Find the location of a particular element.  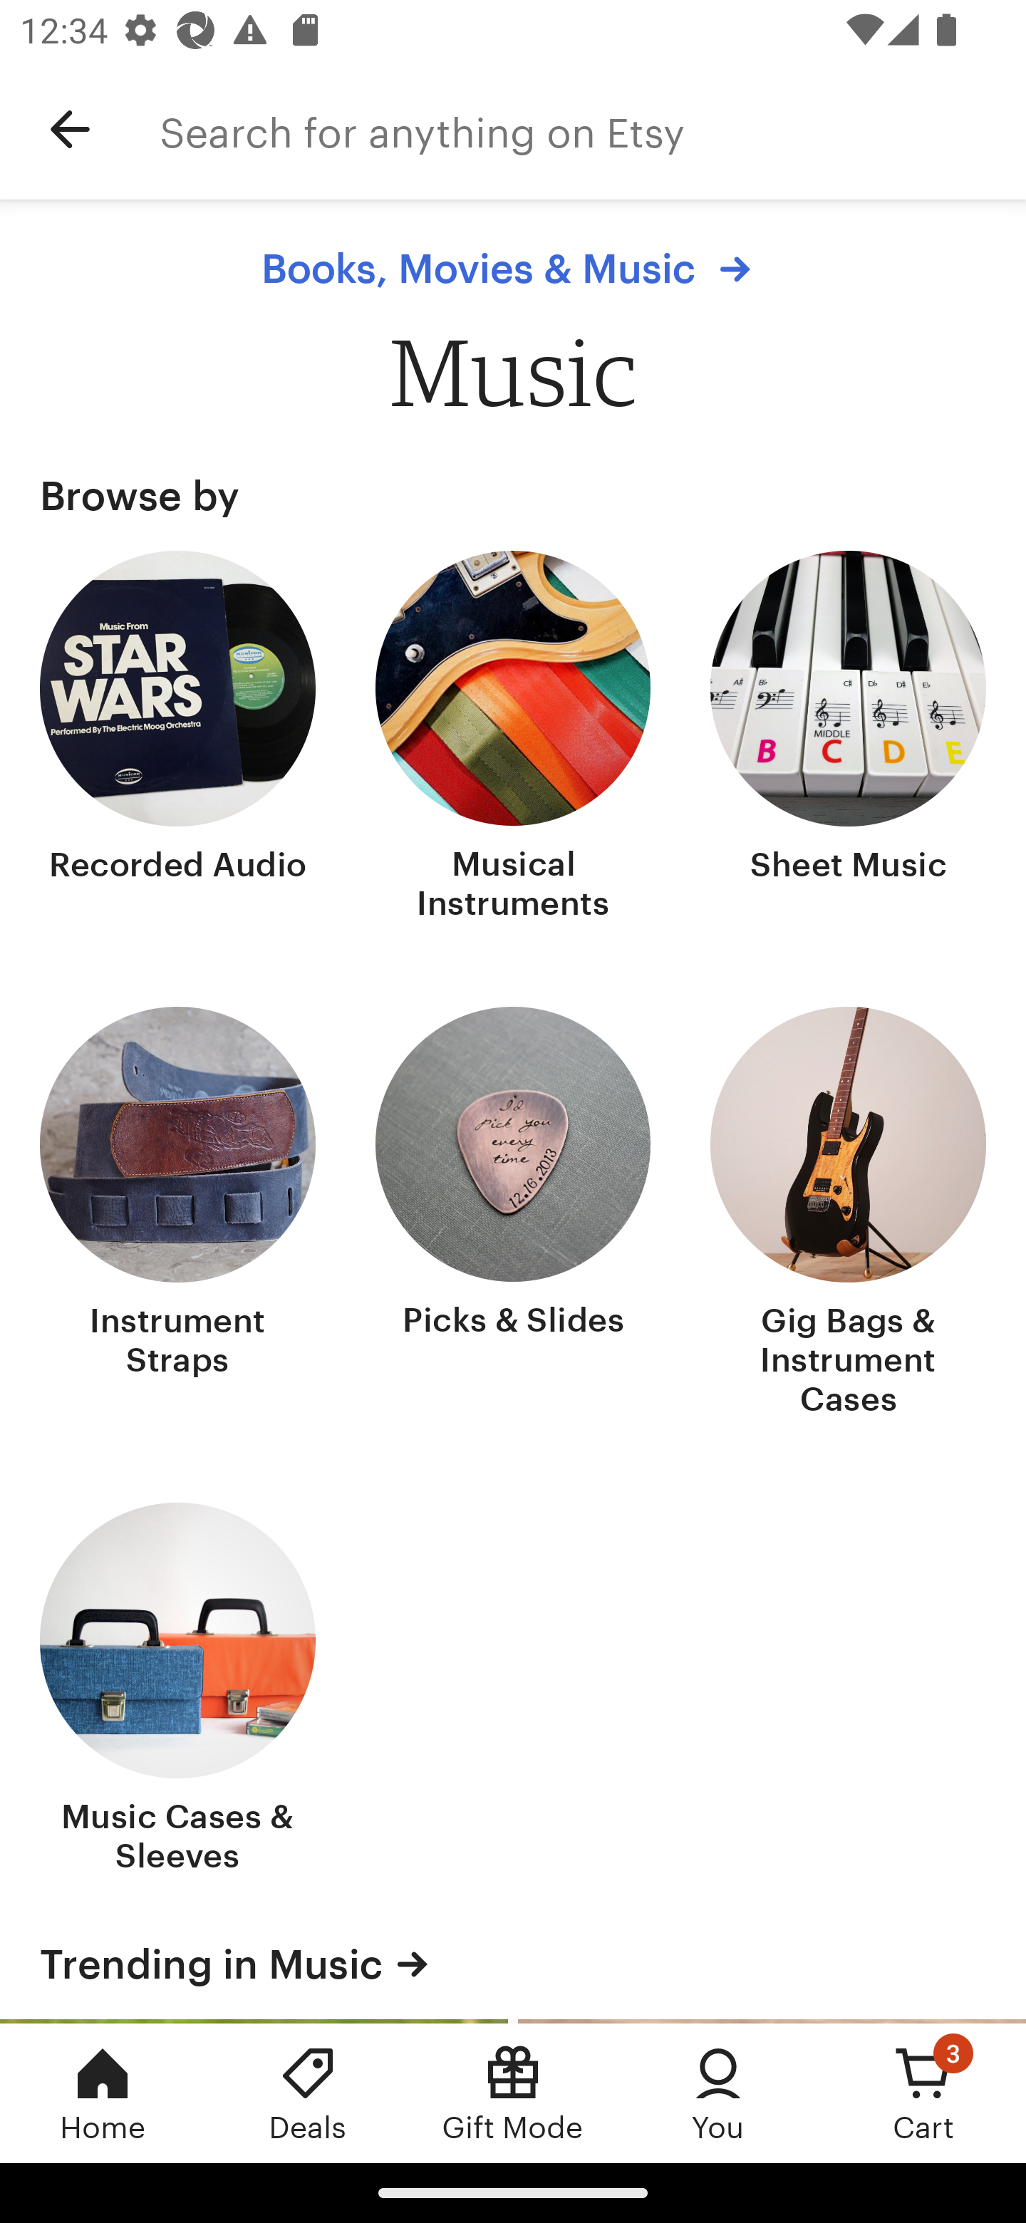

Books, Movies & Music is located at coordinates (513, 269).